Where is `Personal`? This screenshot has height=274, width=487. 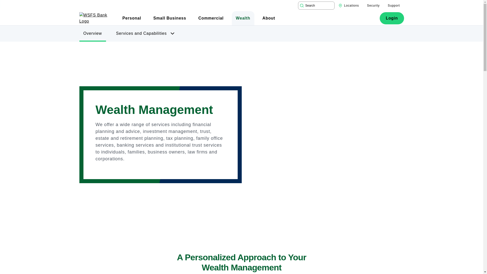
Personal is located at coordinates (132, 18).